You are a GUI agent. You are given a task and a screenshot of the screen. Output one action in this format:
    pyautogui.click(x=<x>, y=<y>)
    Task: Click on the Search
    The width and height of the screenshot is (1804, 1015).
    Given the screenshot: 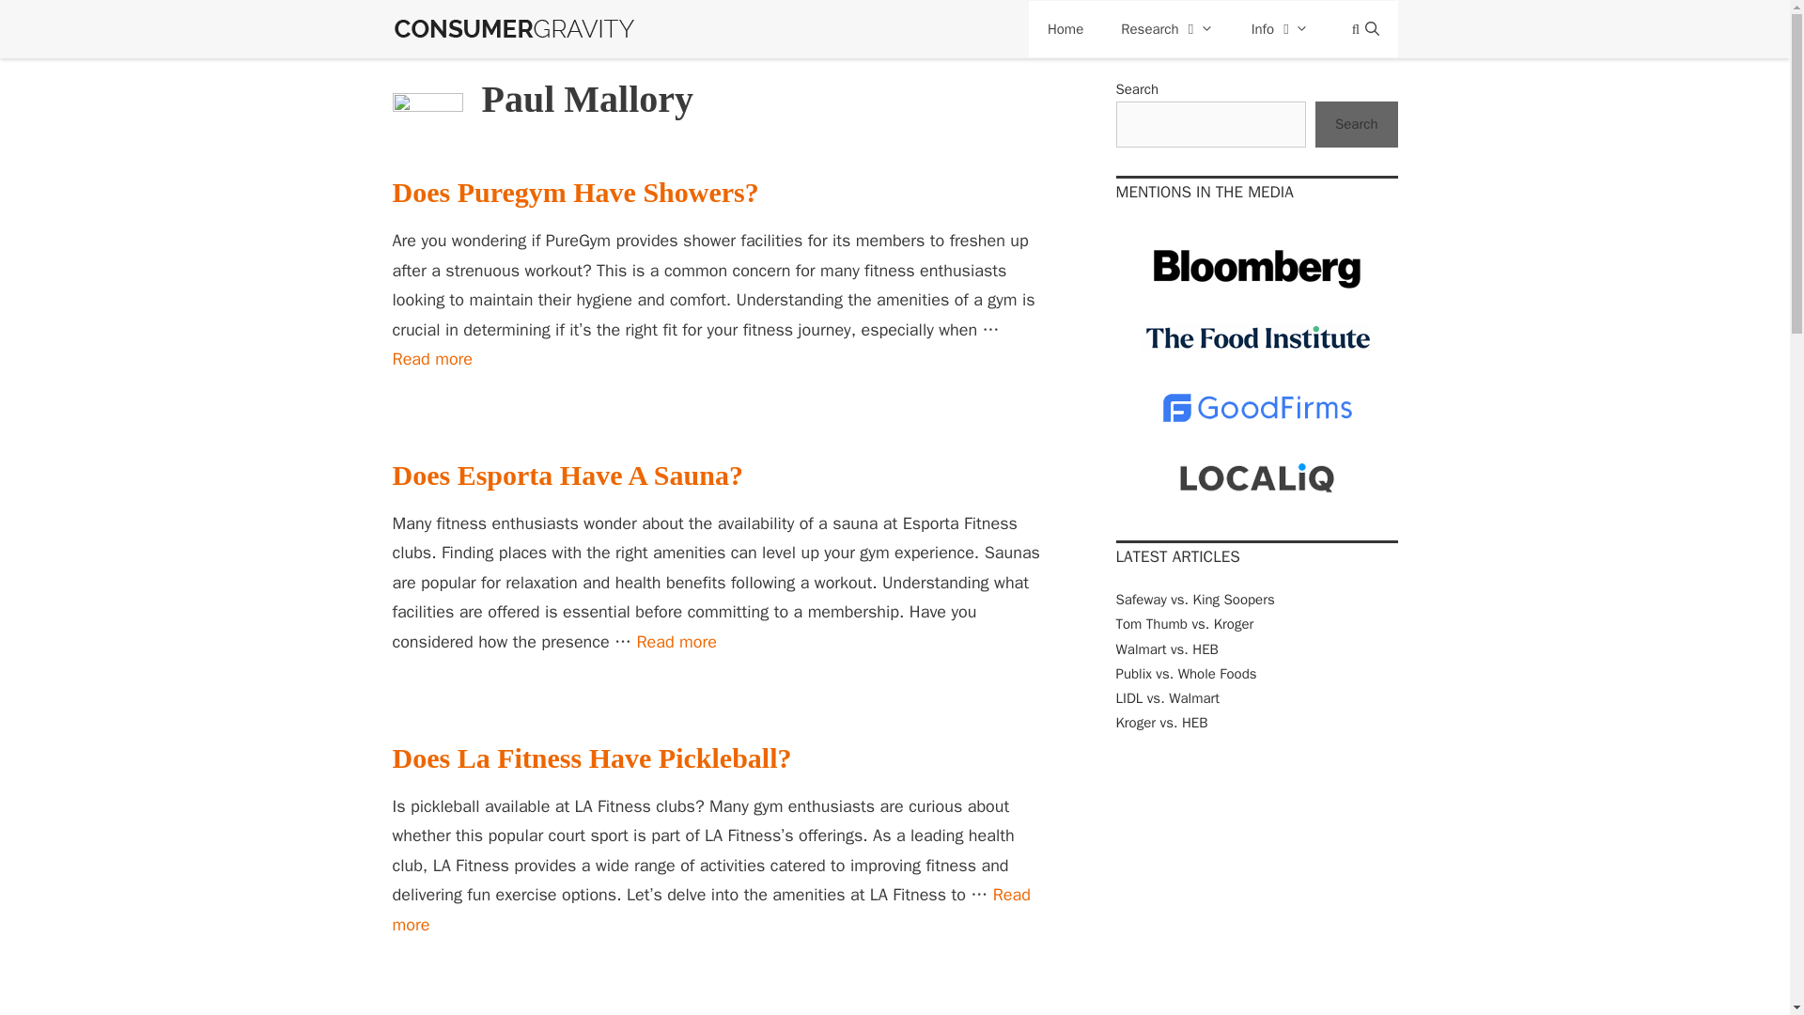 What is the action you would take?
    pyautogui.click(x=432, y=359)
    